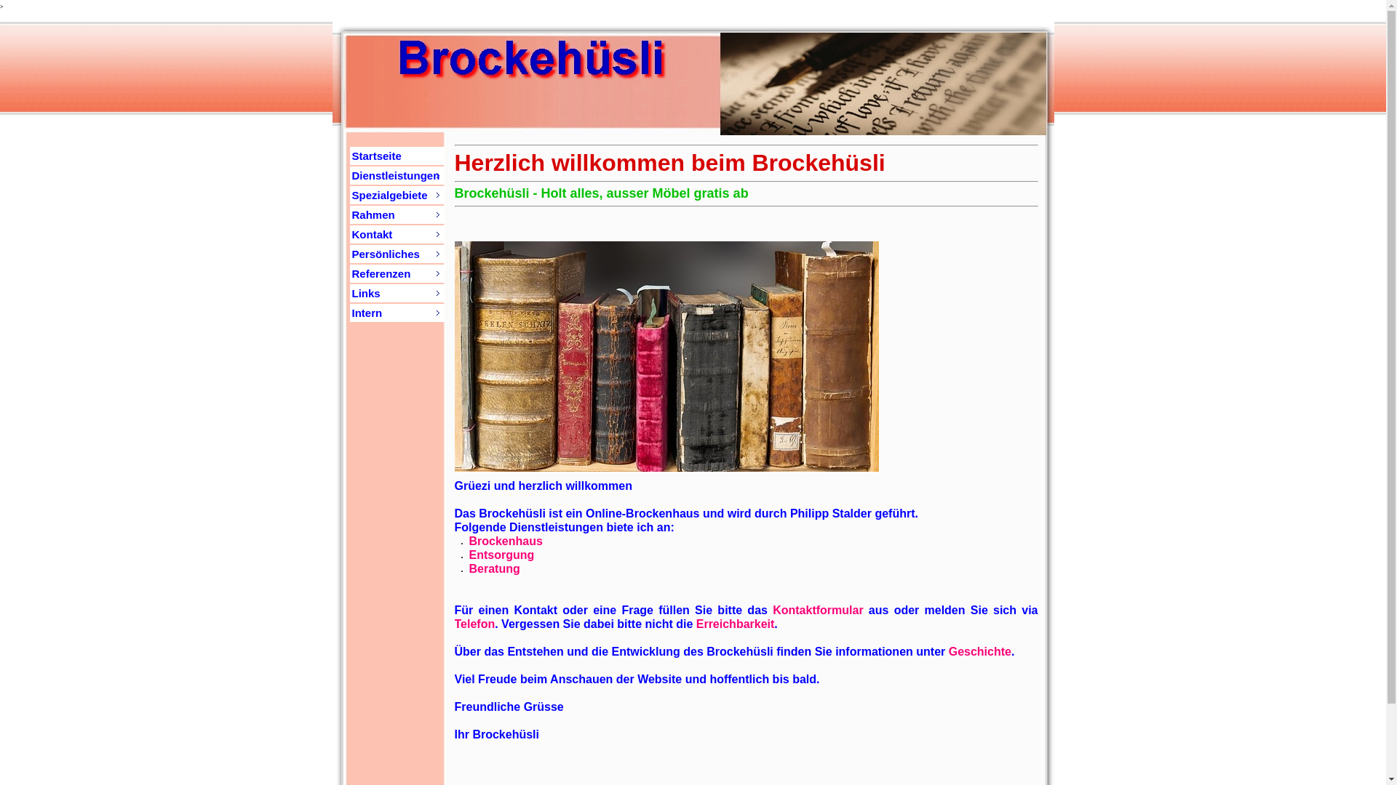 Image resolution: width=1397 pixels, height=785 pixels. Describe the element at coordinates (505, 541) in the screenshot. I see `Brockenhaus` at that location.